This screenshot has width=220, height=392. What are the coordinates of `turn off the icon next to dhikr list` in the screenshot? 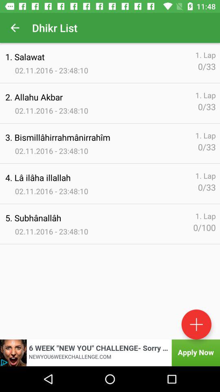 It's located at (15, 28).